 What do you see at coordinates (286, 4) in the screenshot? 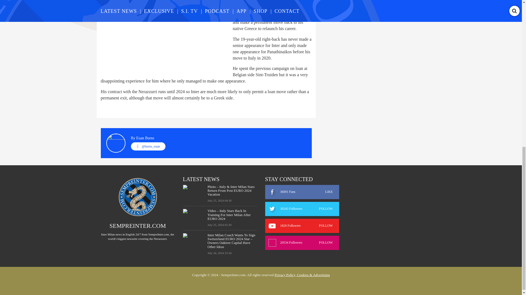
I see `FCIN1908` at bounding box center [286, 4].